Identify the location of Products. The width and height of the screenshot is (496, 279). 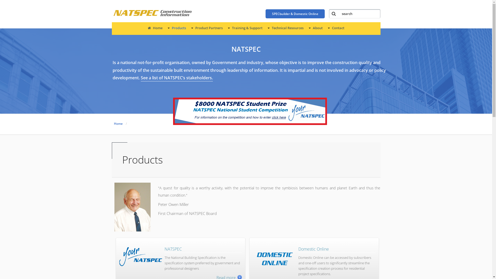
(177, 28).